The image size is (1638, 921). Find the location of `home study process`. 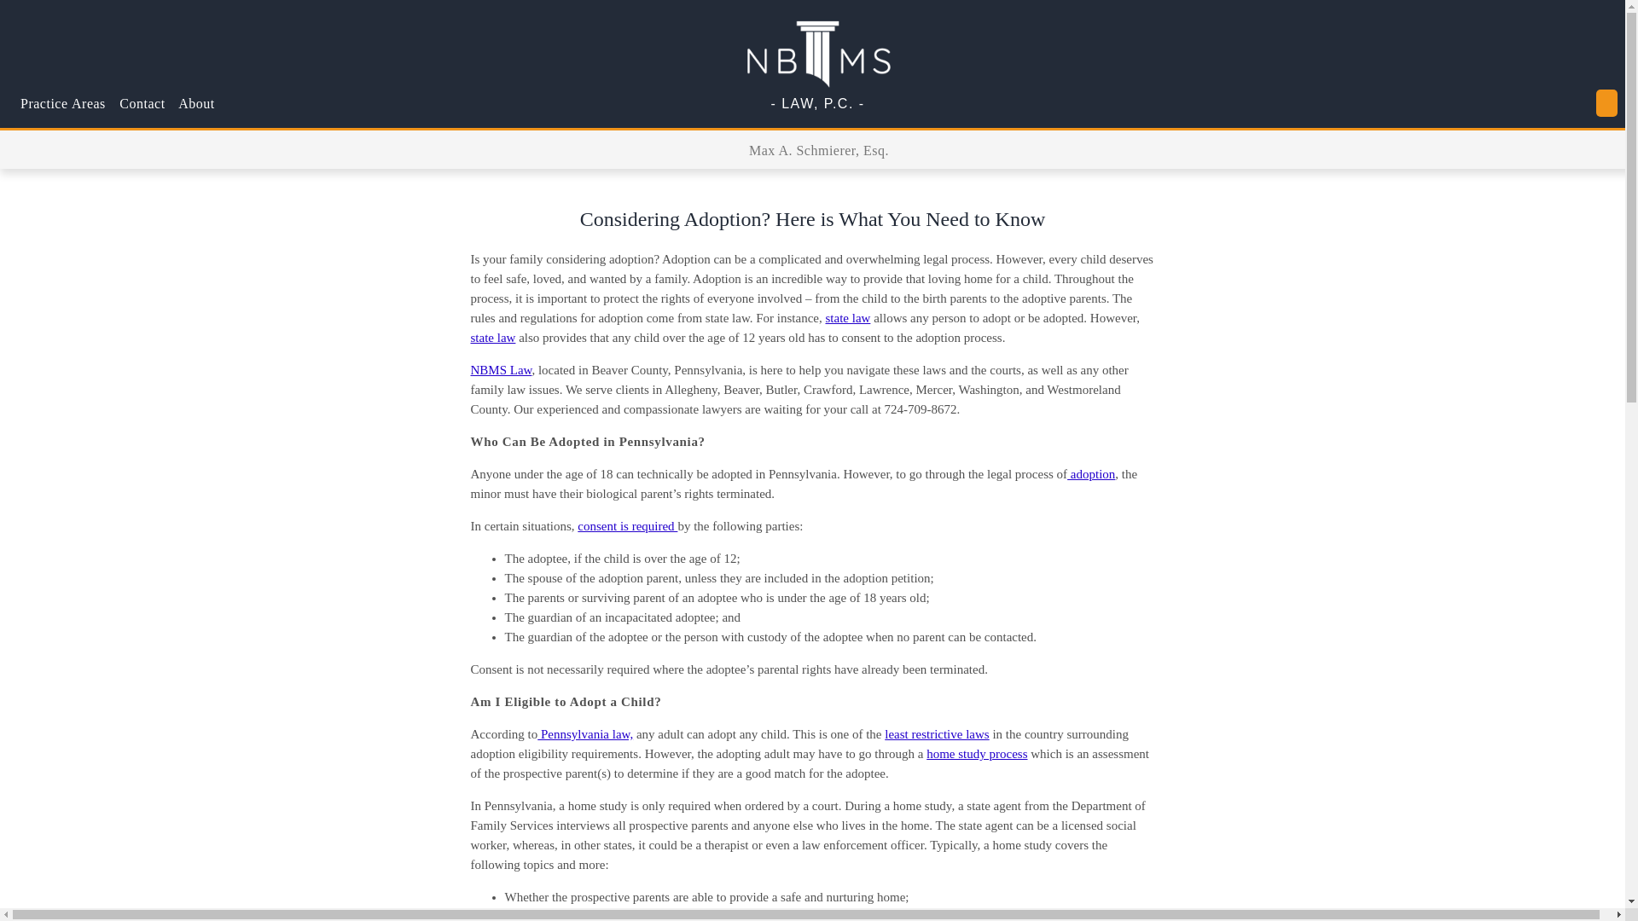

home study process is located at coordinates (976, 754).